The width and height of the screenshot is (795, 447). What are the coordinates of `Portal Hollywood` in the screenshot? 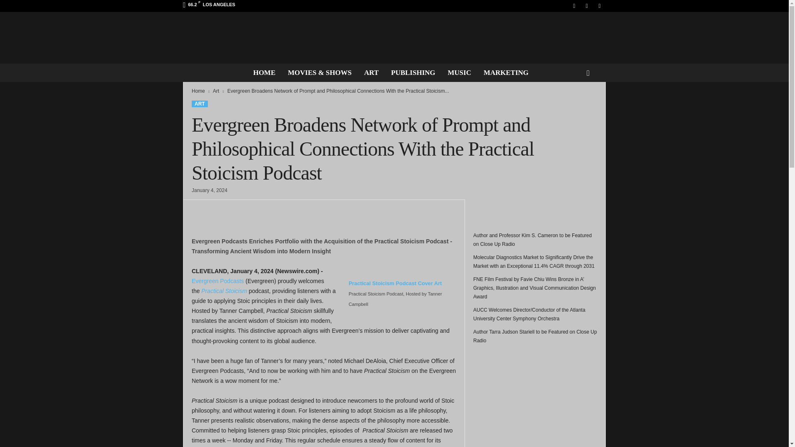 It's located at (394, 38).